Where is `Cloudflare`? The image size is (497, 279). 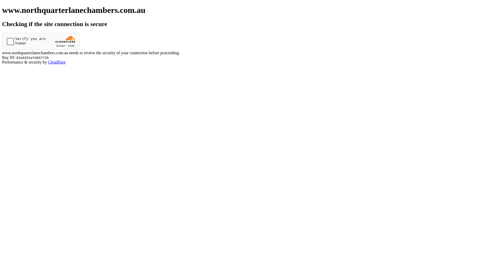
Cloudflare is located at coordinates (57, 62).